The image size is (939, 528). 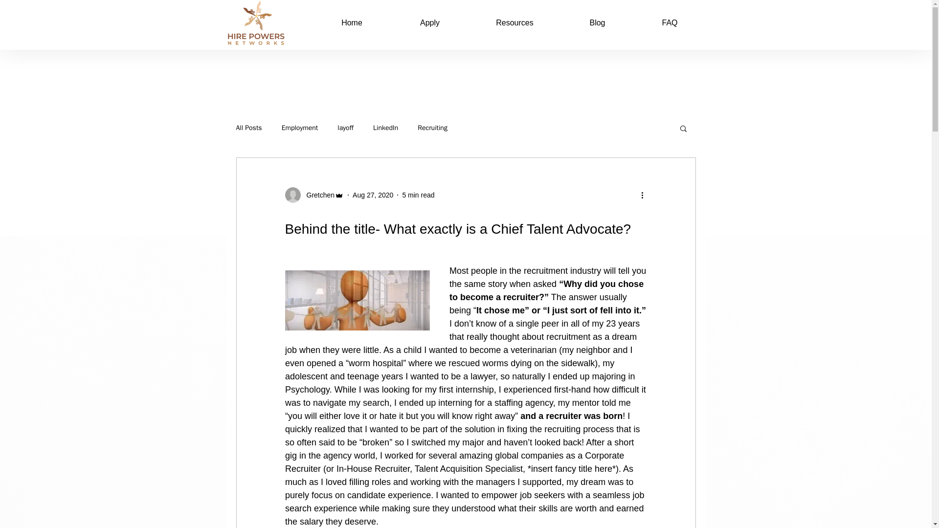 What do you see at coordinates (385, 128) in the screenshot?
I see `LinkedIn` at bounding box center [385, 128].